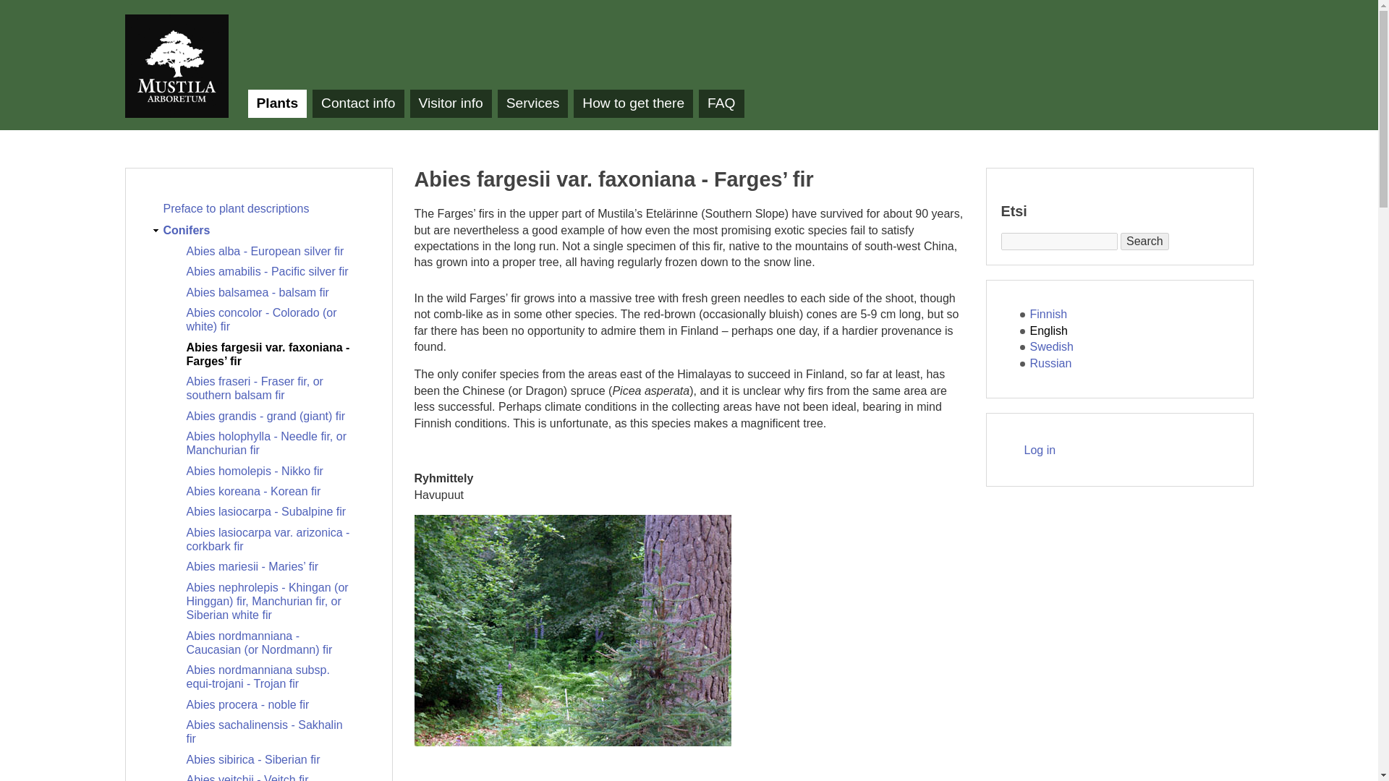 The image size is (1389, 781). What do you see at coordinates (721, 104) in the screenshot?
I see `FAQ` at bounding box center [721, 104].